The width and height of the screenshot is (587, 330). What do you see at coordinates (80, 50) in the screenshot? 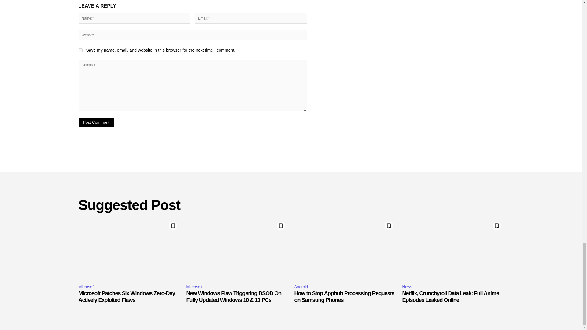
I see `yes` at bounding box center [80, 50].